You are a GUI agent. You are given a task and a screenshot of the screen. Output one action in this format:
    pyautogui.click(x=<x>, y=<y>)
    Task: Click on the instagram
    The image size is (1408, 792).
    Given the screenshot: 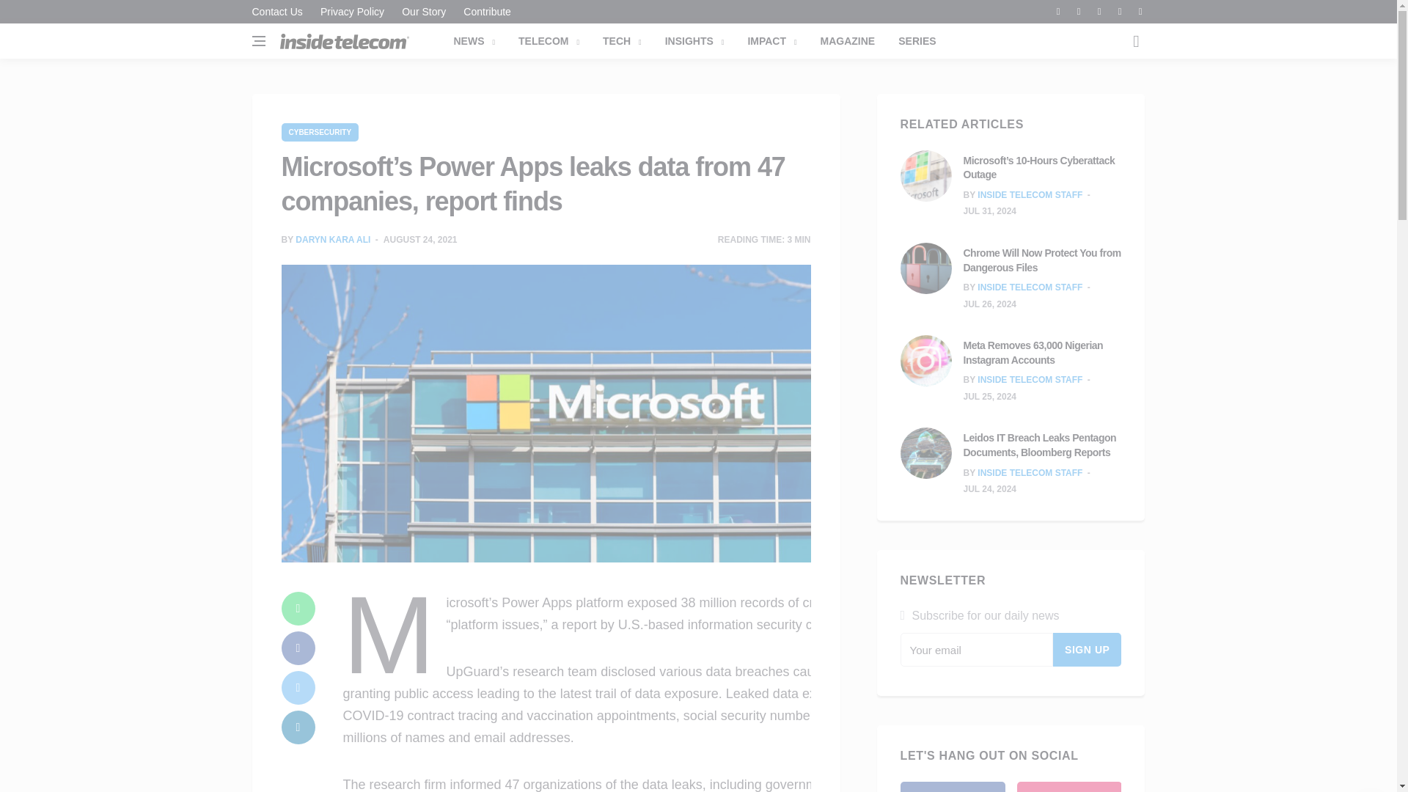 What is the action you would take?
    pyautogui.click(x=1068, y=786)
    